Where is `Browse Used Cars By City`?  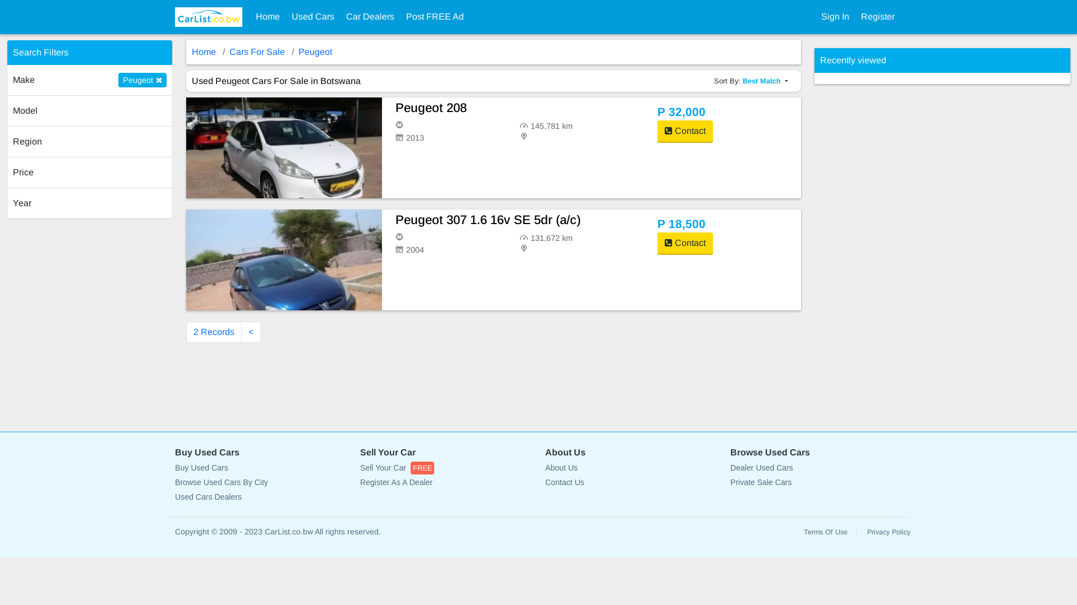 Browse Used Cars By City is located at coordinates (261, 483).